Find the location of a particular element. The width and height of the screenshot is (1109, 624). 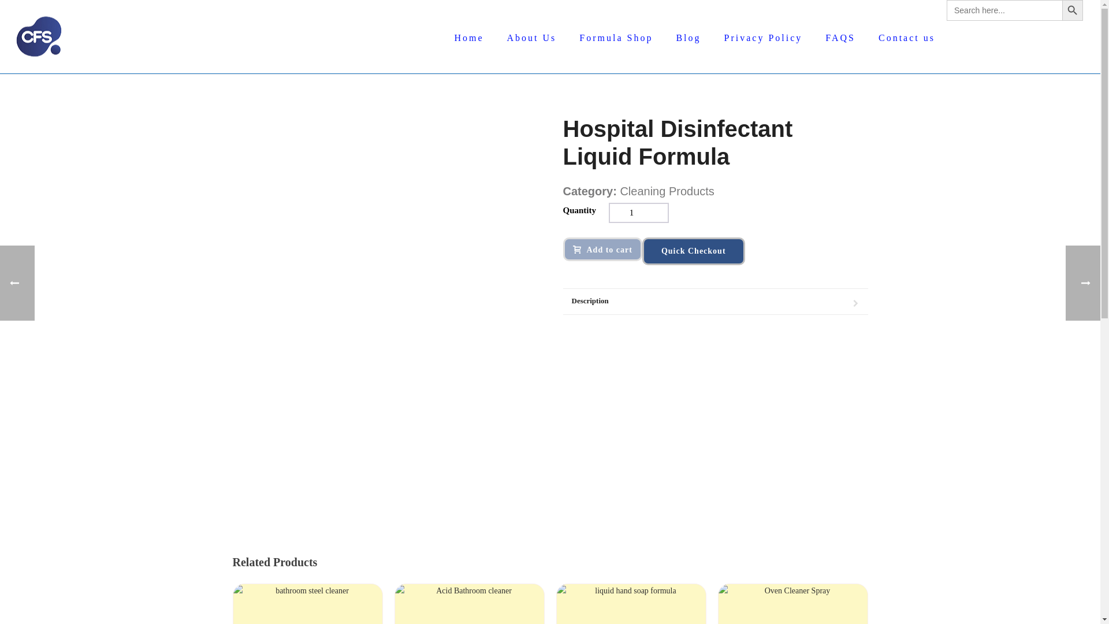

Search Button is located at coordinates (1073, 10).